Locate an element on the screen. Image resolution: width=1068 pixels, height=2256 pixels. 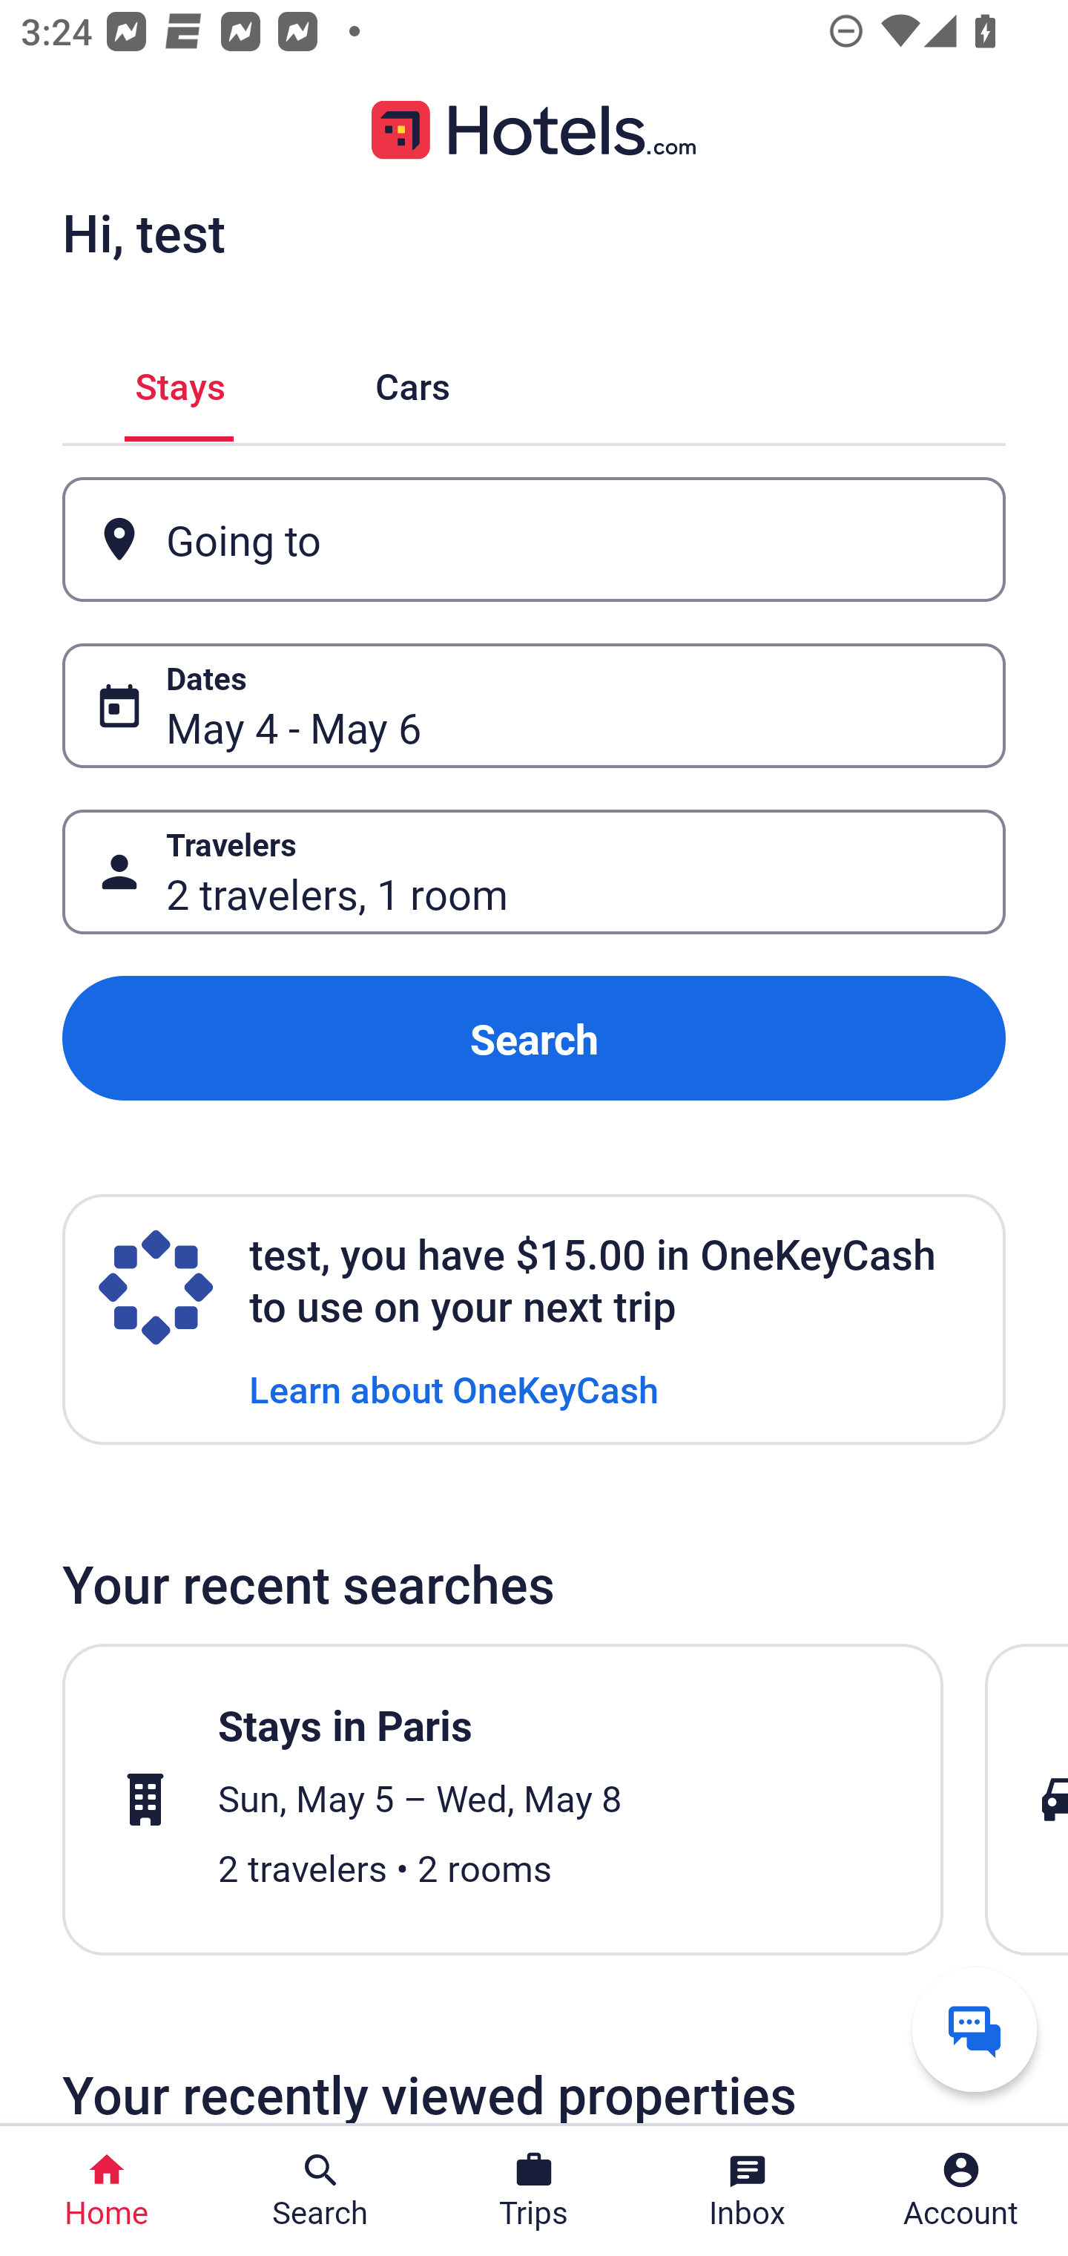
Going to Button is located at coordinates (534, 540).